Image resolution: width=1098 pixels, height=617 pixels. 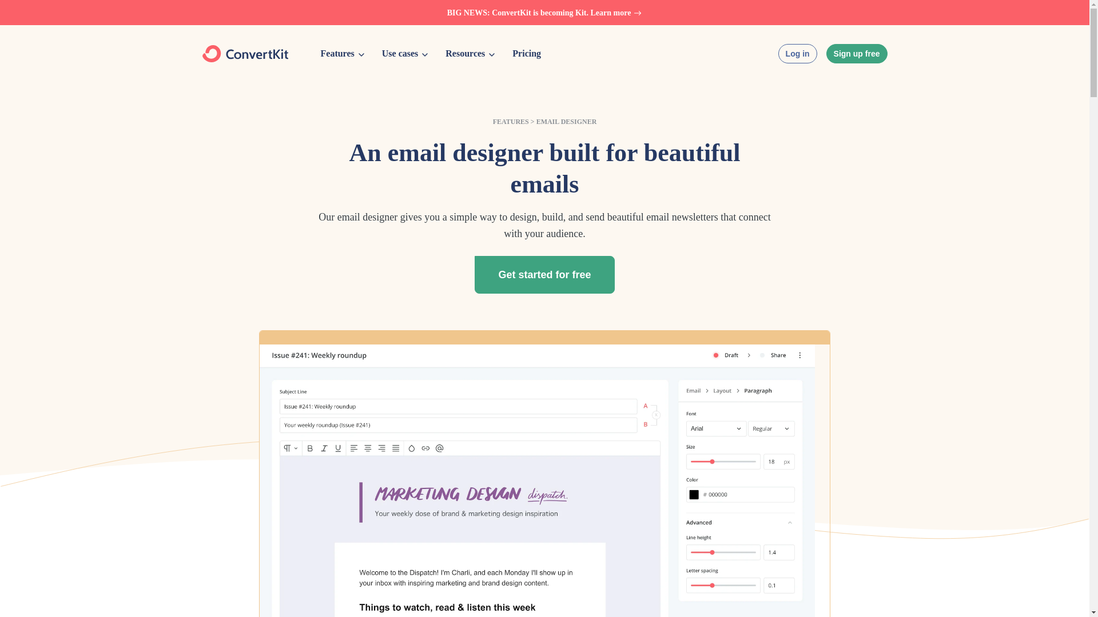 What do you see at coordinates (472, 54) in the screenshot?
I see `Resources` at bounding box center [472, 54].